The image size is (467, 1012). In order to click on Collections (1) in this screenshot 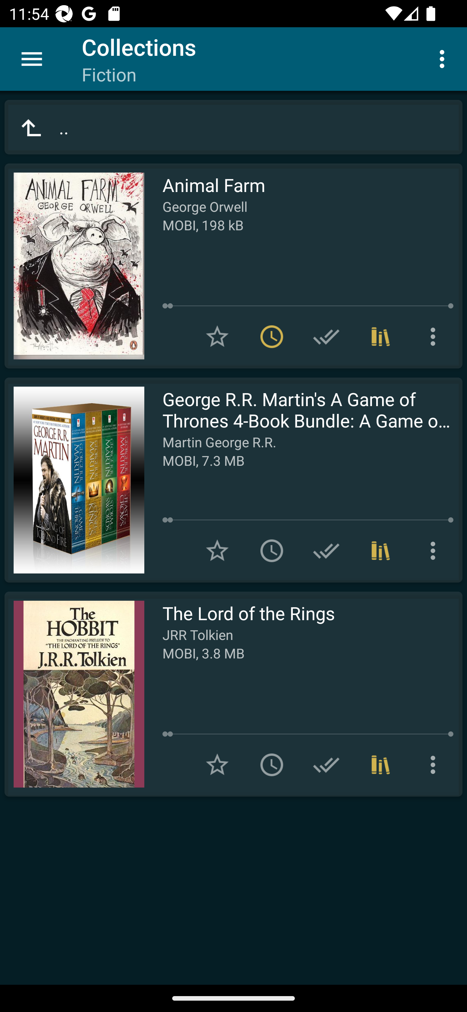, I will do `click(381, 337)`.